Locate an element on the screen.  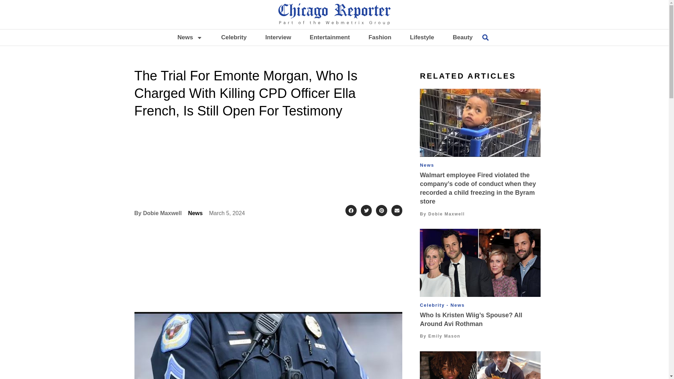
Beauty is located at coordinates (463, 37).